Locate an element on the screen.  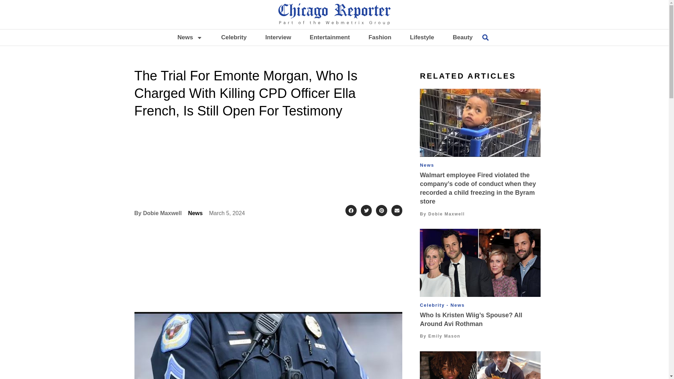
Beauty is located at coordinates (463, 37).